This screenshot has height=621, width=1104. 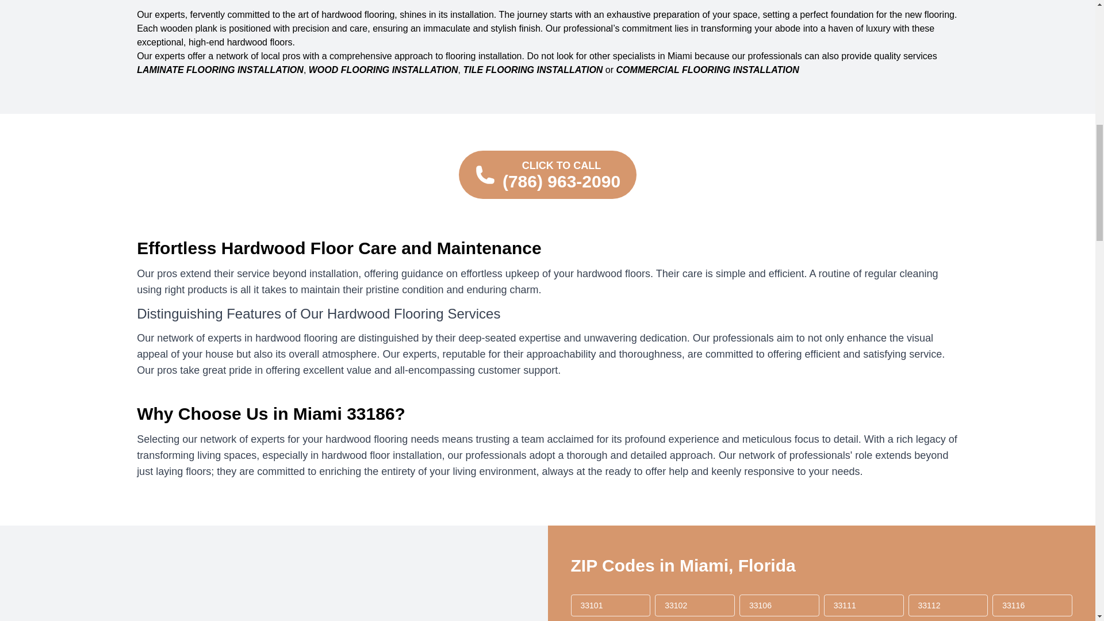 I want to click on 33111, so click(x=864, y=605).